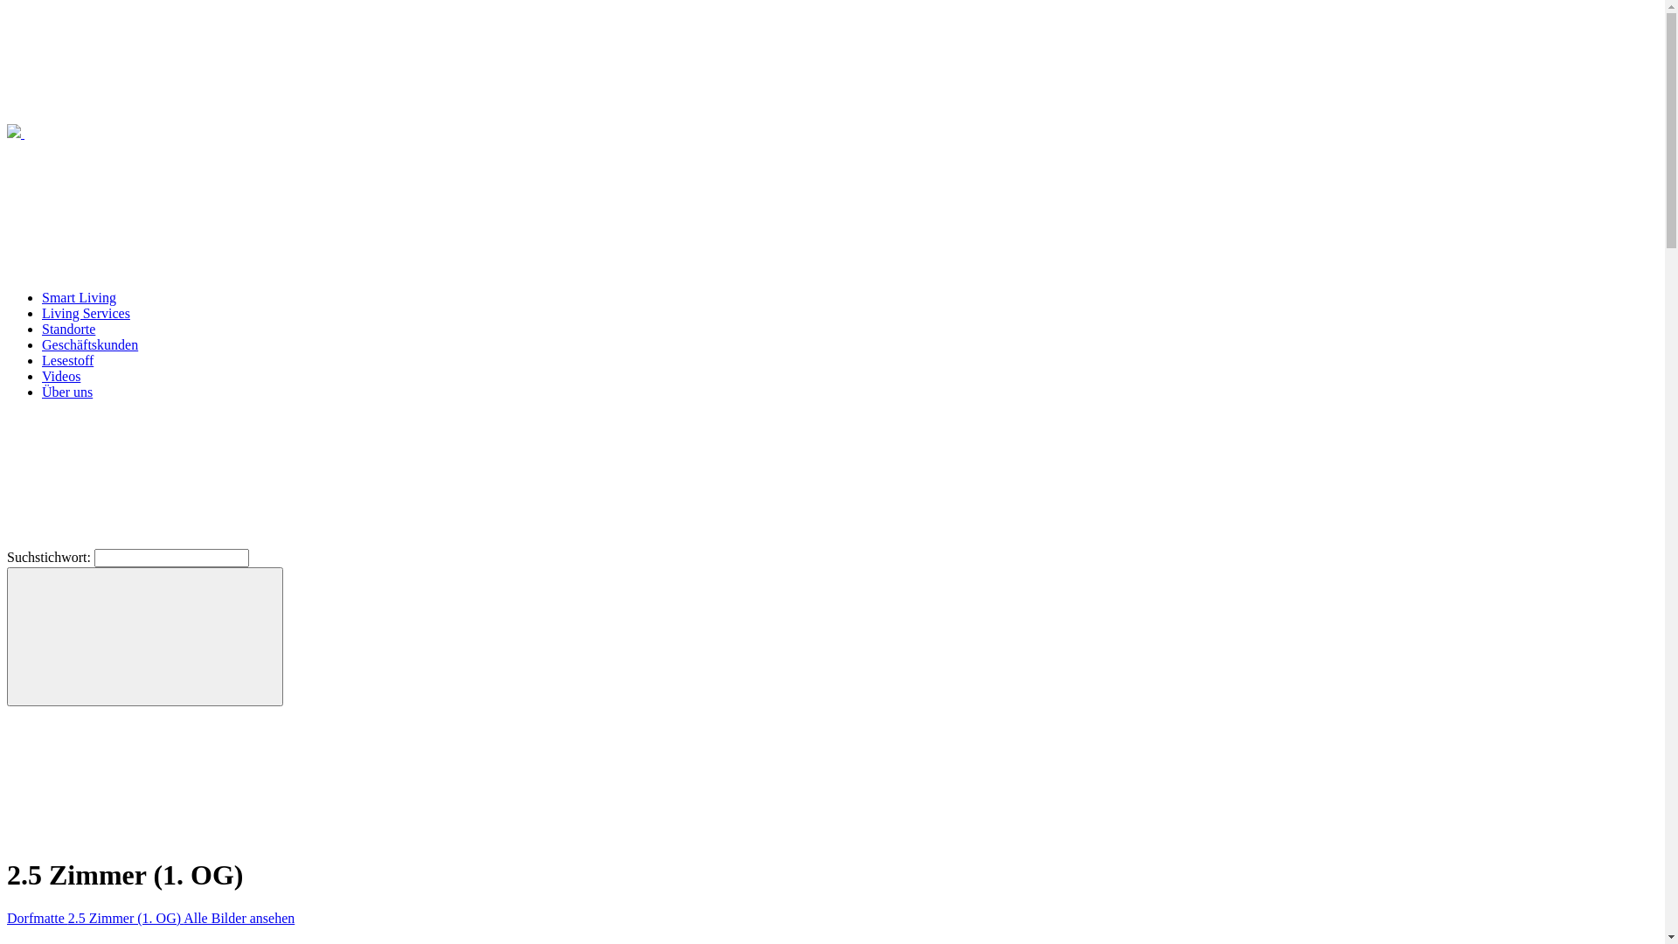 The width and height of the screenshot is (1678, 944). I want to click on Dorfmatte 2.5 Zimmer (1. OG) Alle Bilder ansehen, so click(150, 918).